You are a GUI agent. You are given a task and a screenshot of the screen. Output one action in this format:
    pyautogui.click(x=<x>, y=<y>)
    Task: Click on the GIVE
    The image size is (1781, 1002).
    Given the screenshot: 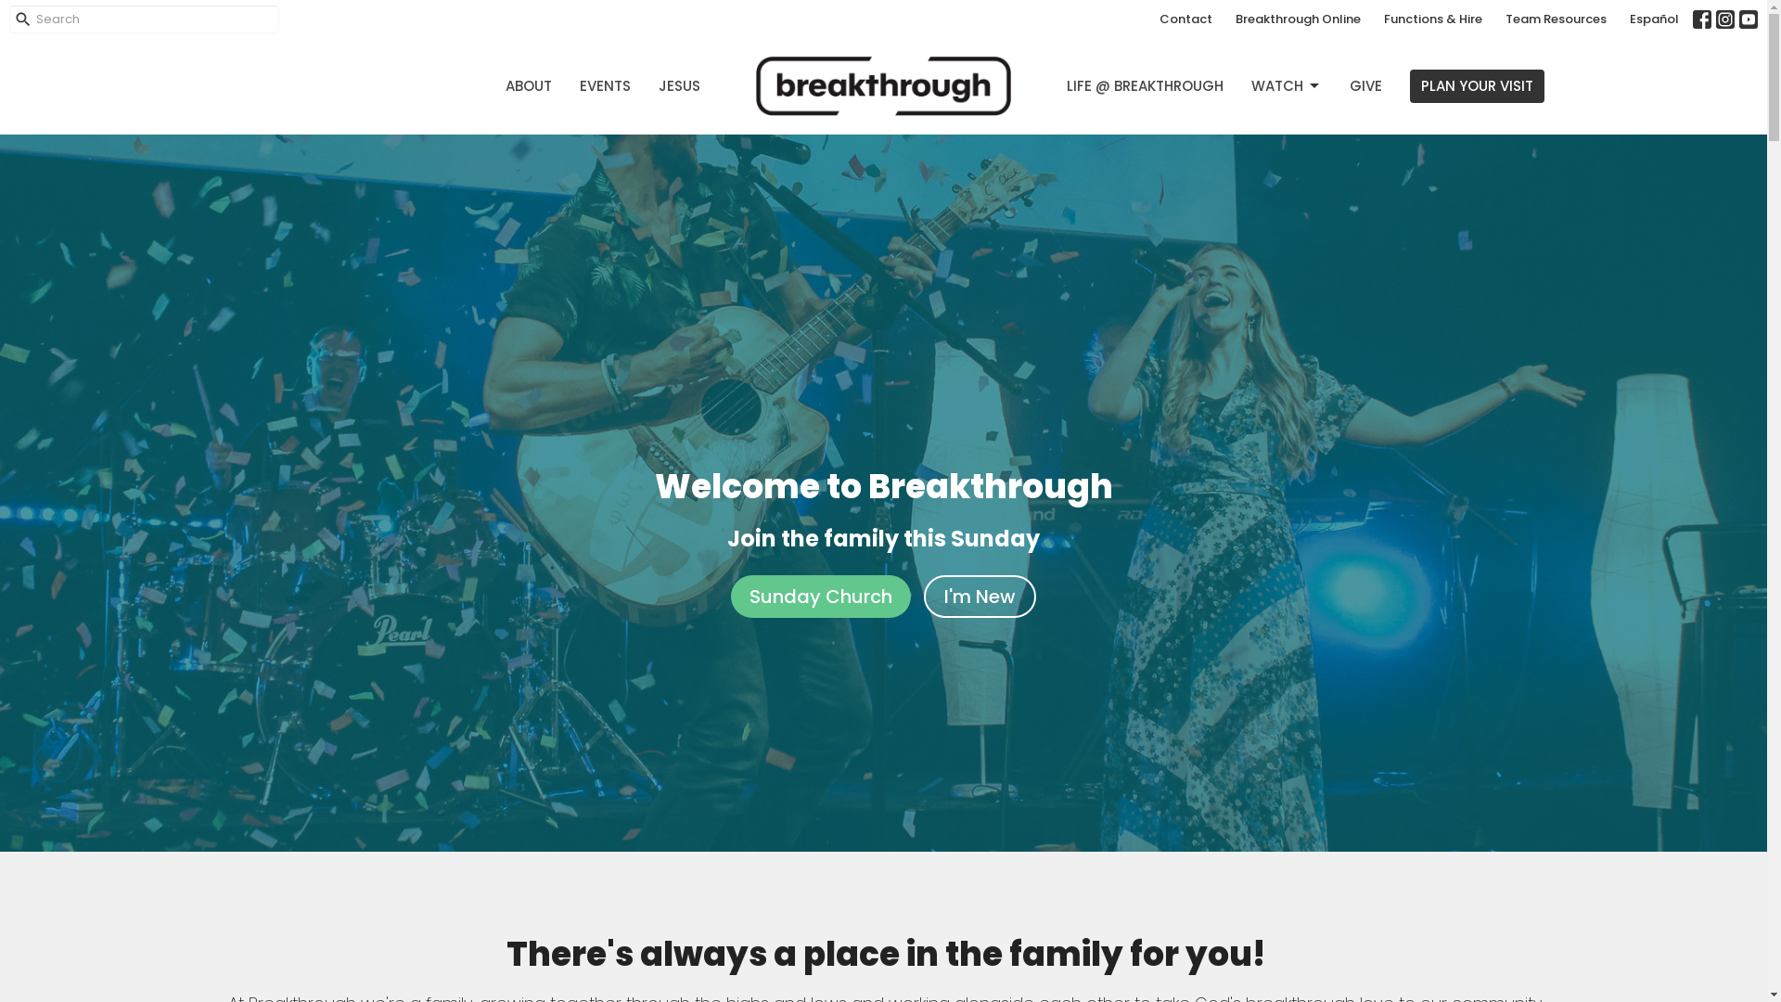 What is the action you would take?
    pyautogui.click(x=1365, y=85)
    